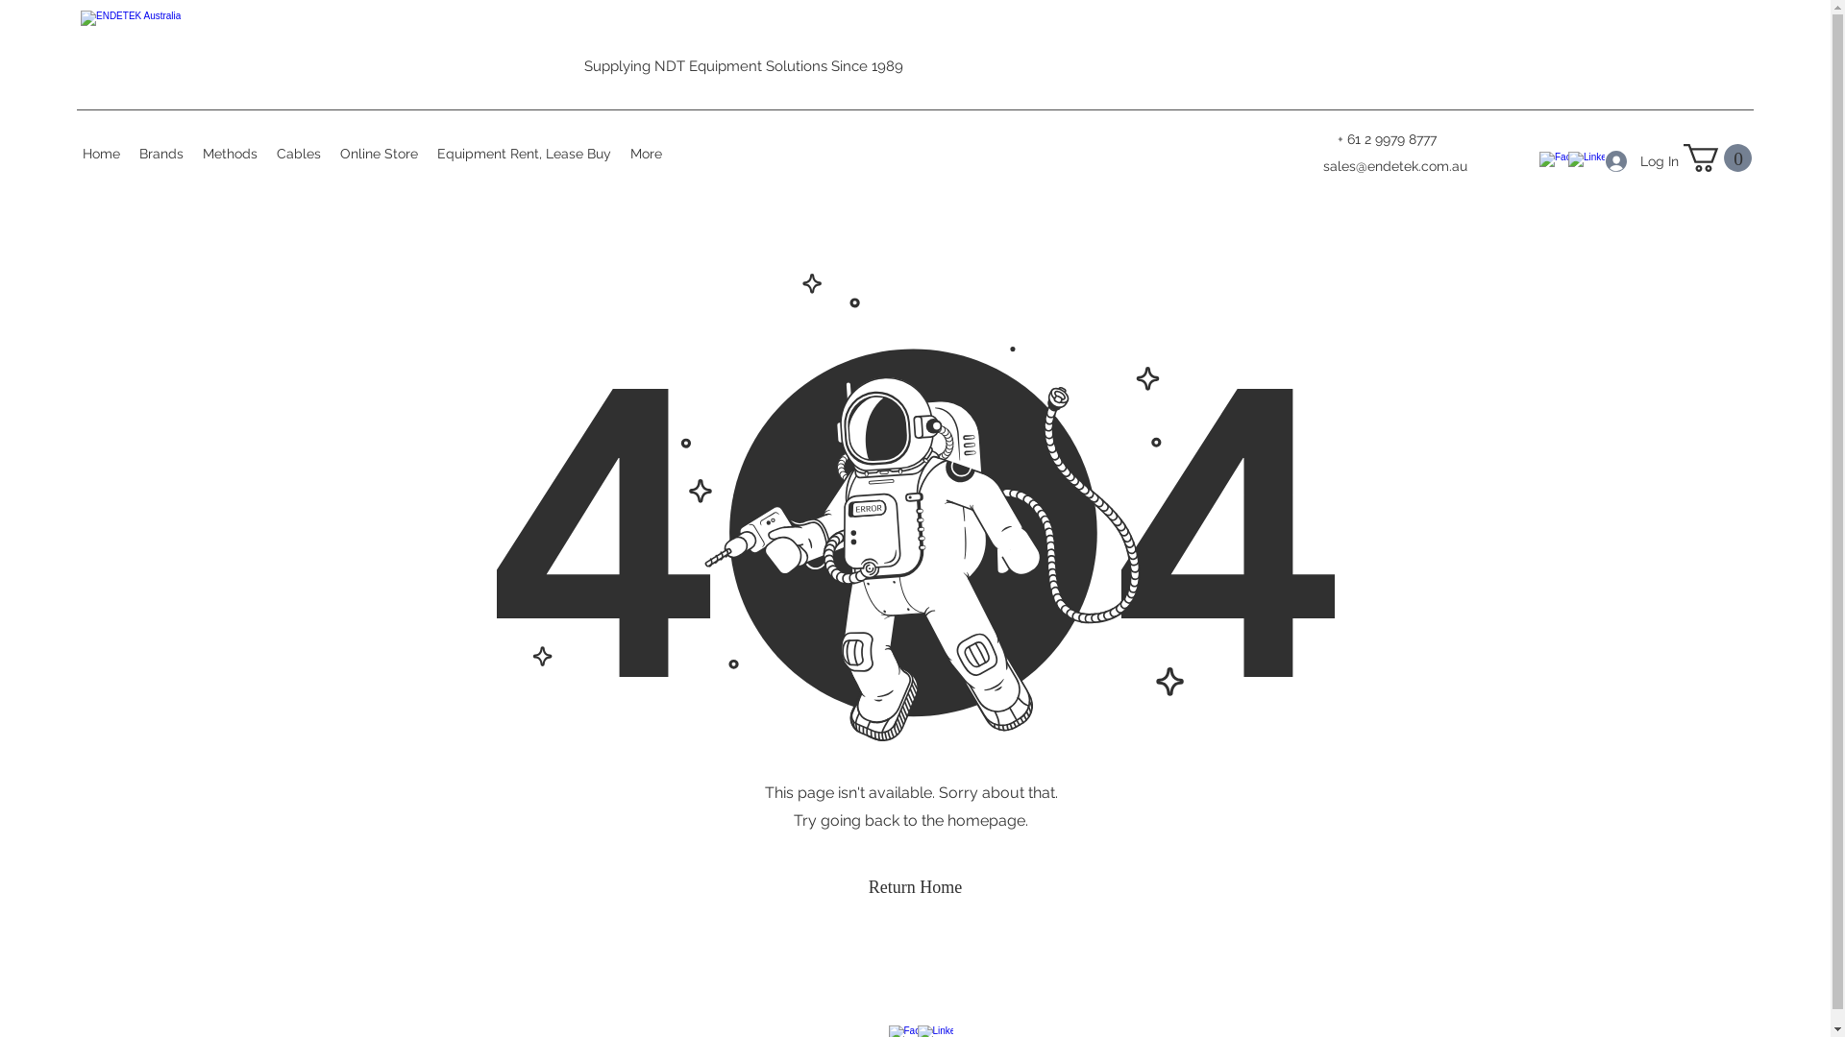 The width and height of the screenshot is (1845, 1037). I want to click on Return Home, so click(915, 887).